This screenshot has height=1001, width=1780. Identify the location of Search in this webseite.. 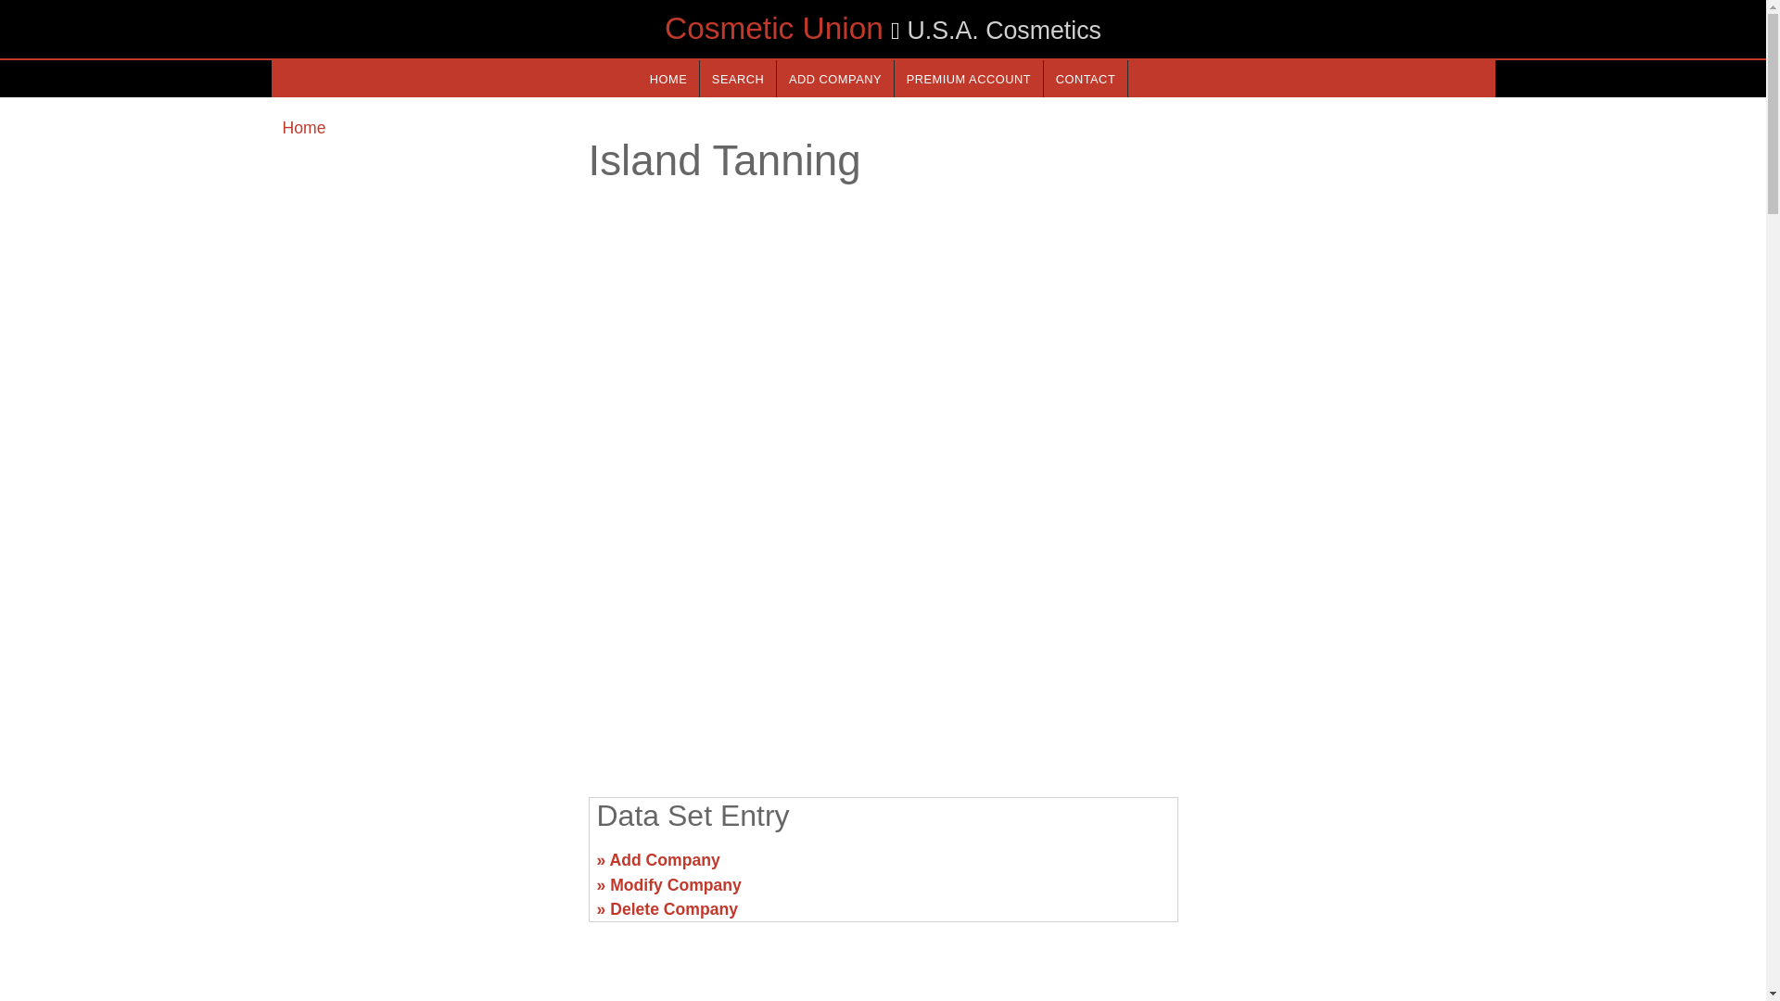
(738, 78).